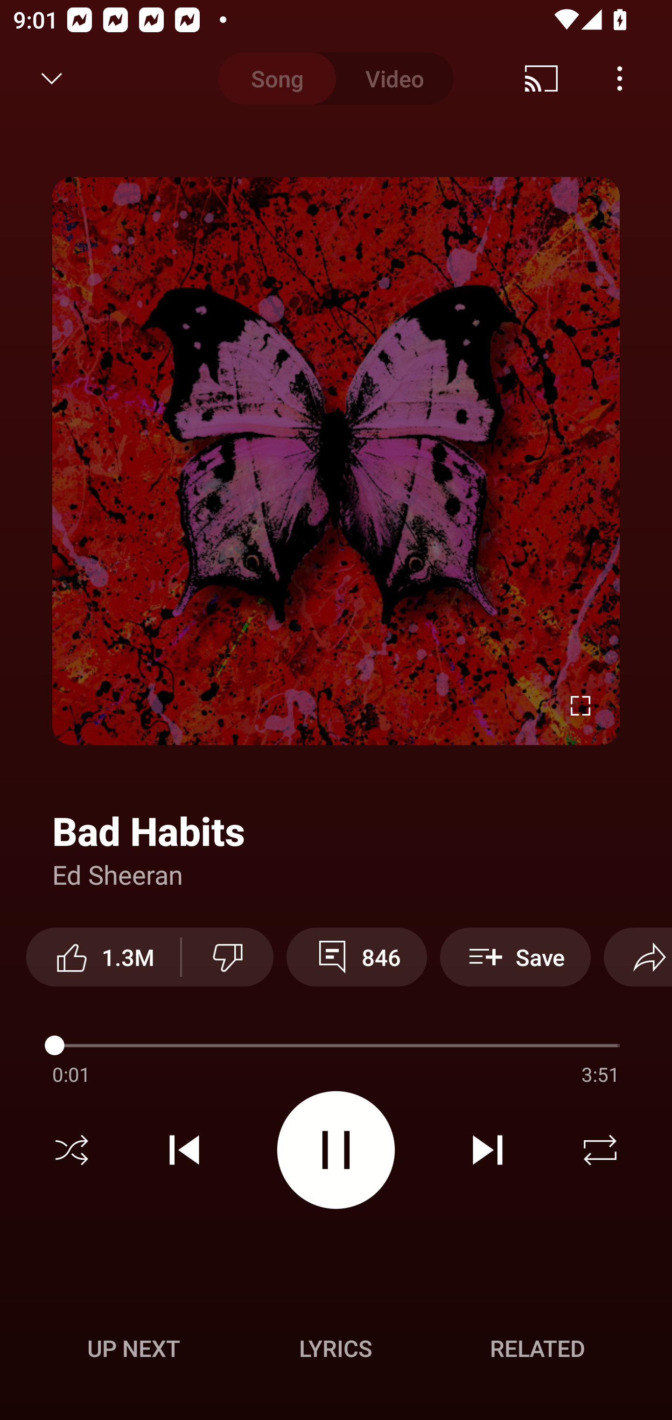  Describe the element at coordinates (538, 1348) in the screenshot. I see `Related RELATED` at that location.